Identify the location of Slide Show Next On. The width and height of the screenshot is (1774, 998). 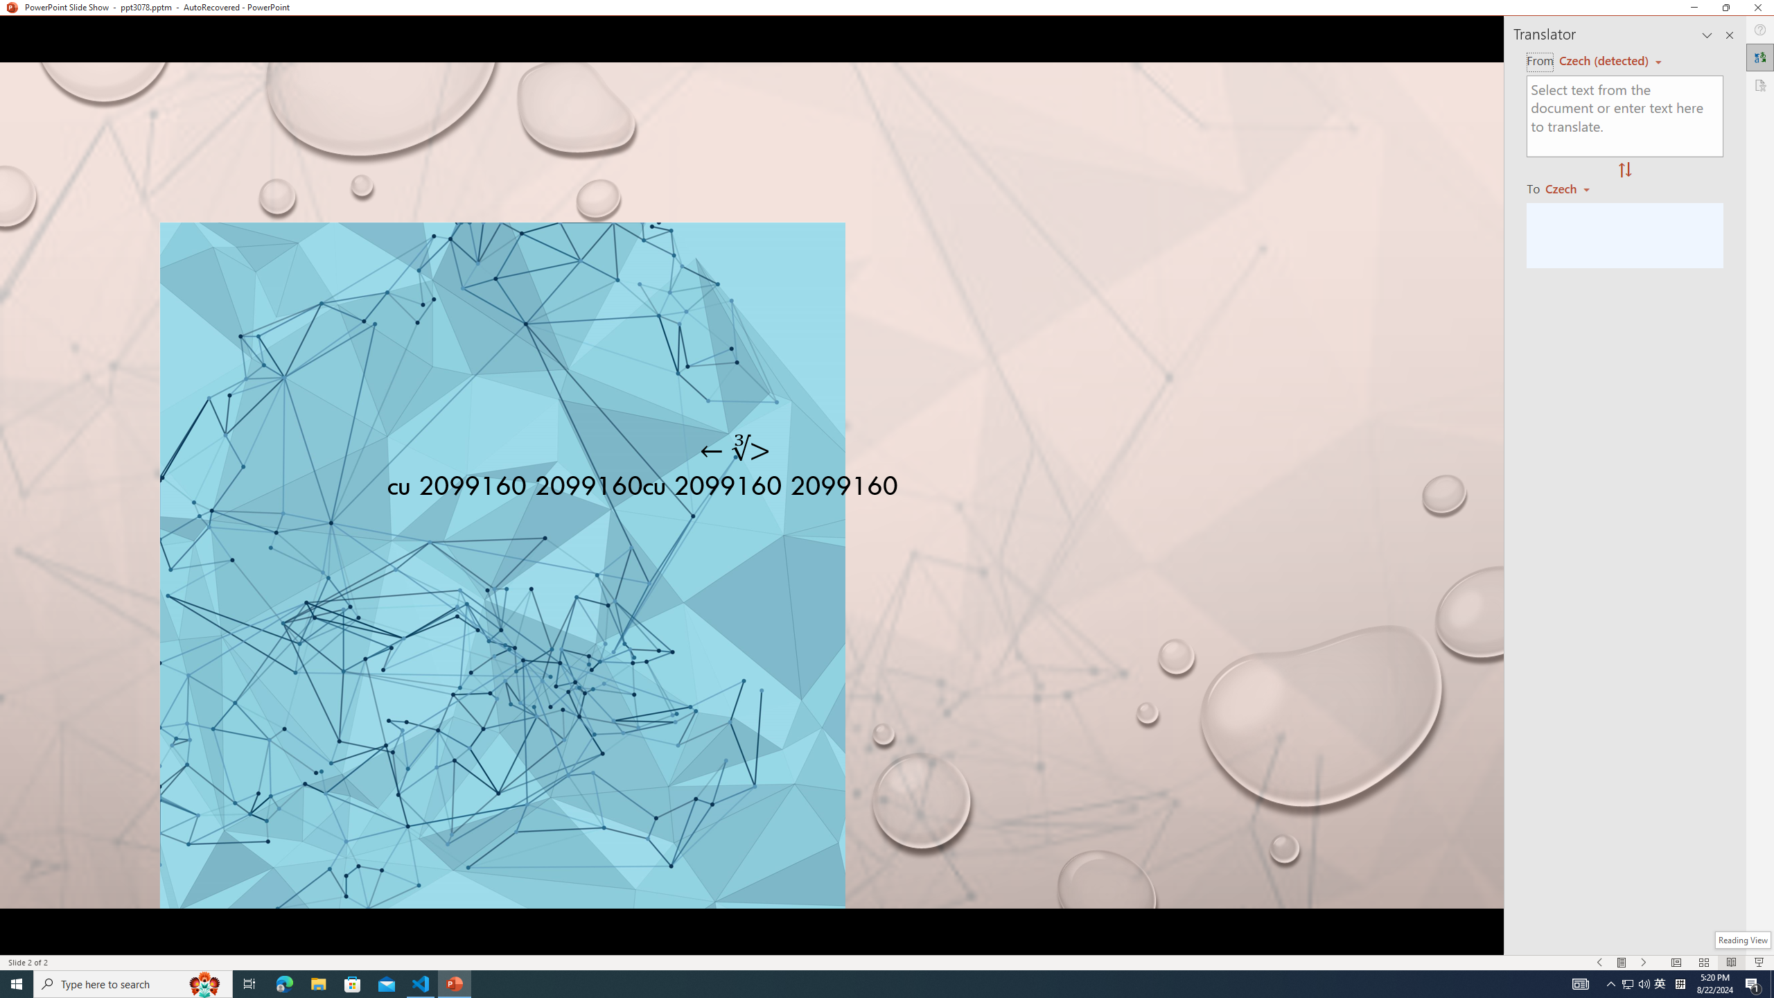
(1644, 963).